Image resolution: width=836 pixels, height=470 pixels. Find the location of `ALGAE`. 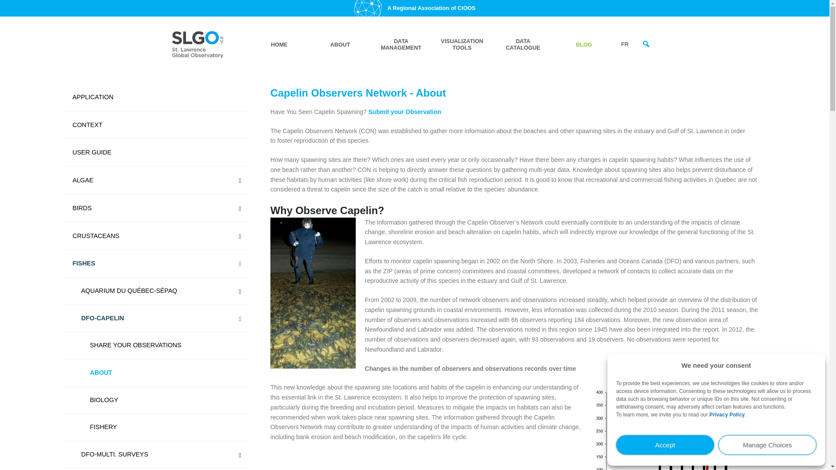

ALGAE is located at coordinates (156, 181).